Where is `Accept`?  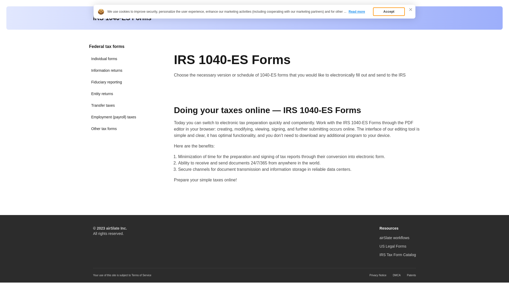
Accept is located at coordinates (389, 12).